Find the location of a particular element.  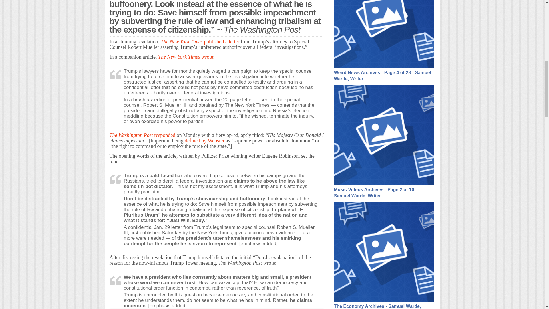

The Washington Post responded is located at coordinates (142, 135).